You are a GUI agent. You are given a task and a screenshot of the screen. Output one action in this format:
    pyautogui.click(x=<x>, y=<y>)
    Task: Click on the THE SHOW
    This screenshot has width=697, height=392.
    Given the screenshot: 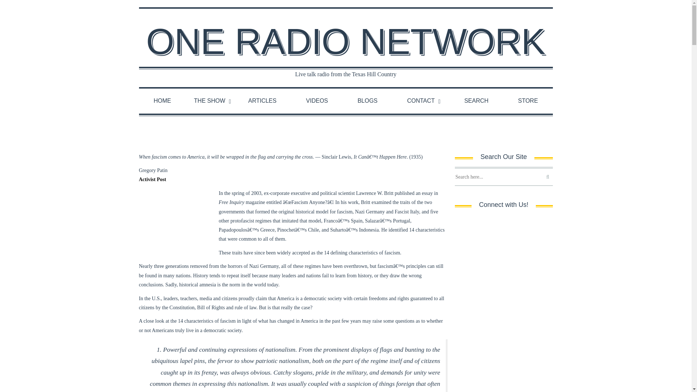 What is the action you would take?
    pyautogui.click(x=210, y=101)
    